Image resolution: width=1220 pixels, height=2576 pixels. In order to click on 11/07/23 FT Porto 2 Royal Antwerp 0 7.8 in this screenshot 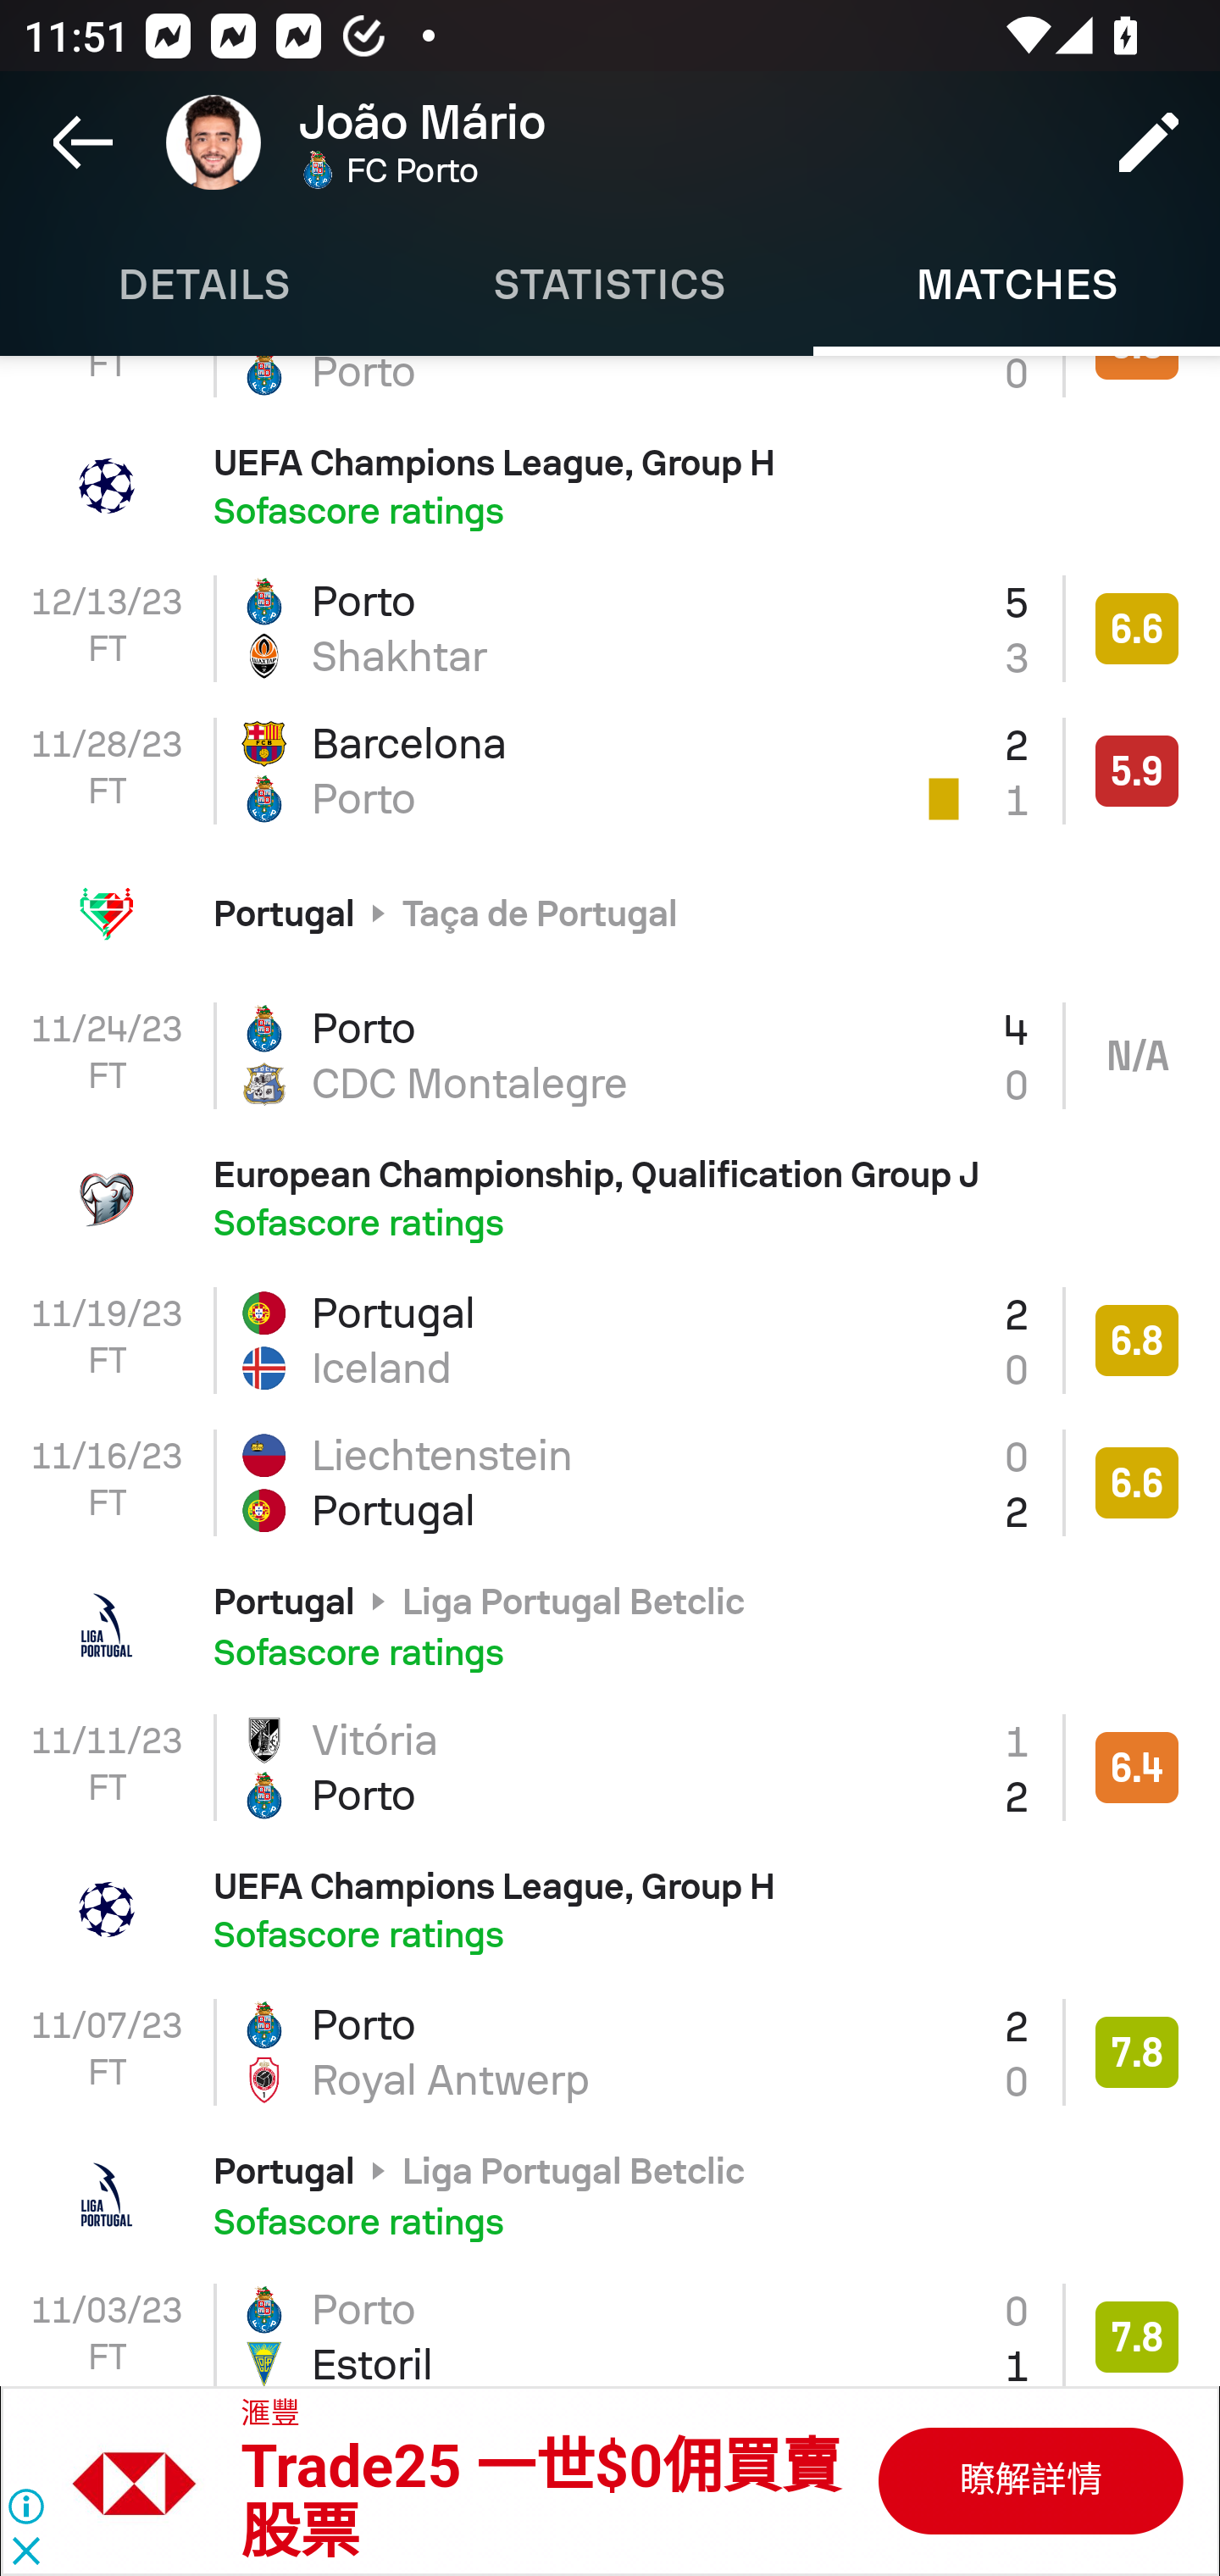, I will do `click(610, 2051)`.